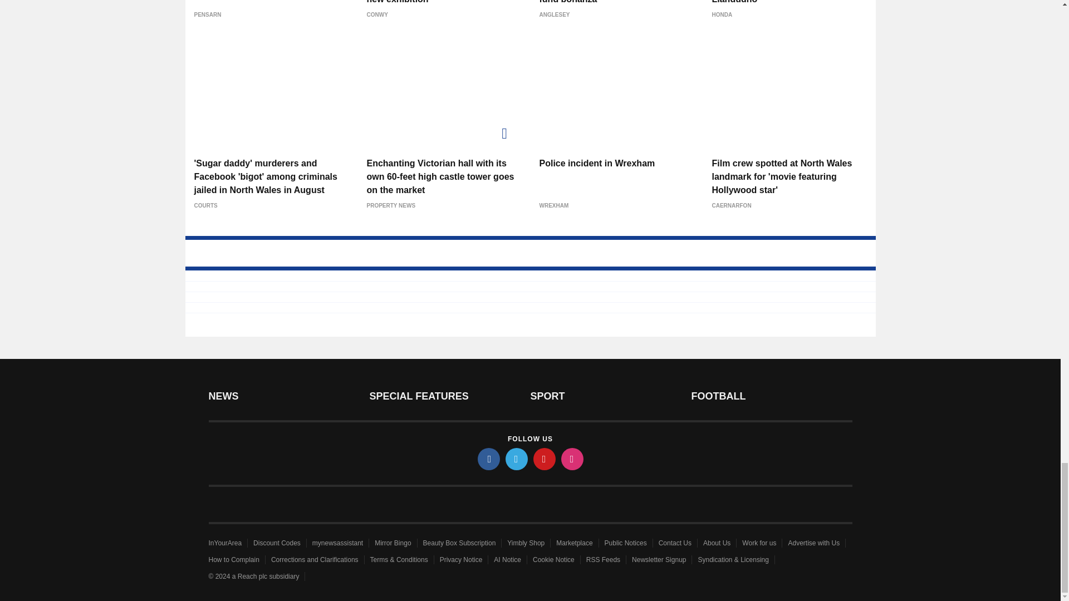  What do you see at coordinates (572, 459) in the screenshot?
I see `instagram` at bounding box center [572, 459].